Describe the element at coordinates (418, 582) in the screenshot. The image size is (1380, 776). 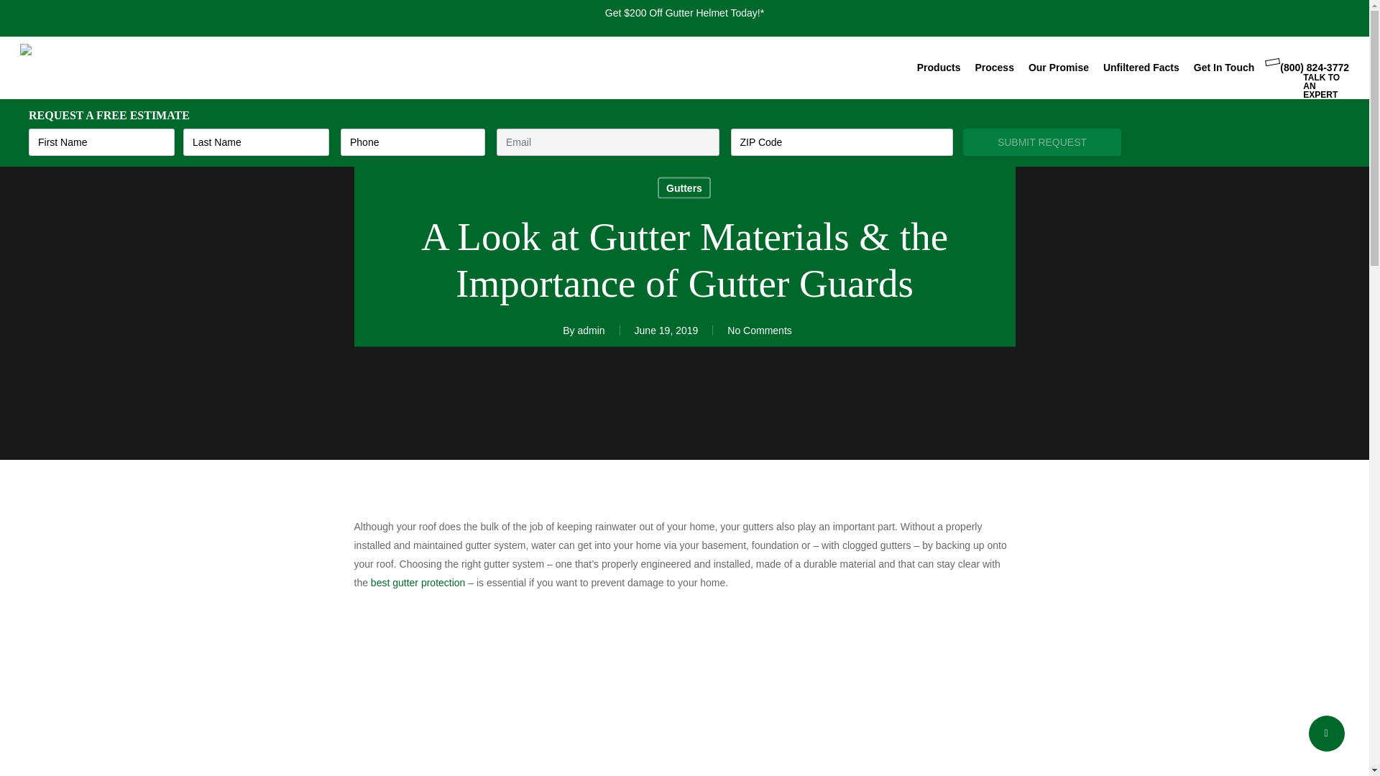
I see `best gutter protection` at that location.